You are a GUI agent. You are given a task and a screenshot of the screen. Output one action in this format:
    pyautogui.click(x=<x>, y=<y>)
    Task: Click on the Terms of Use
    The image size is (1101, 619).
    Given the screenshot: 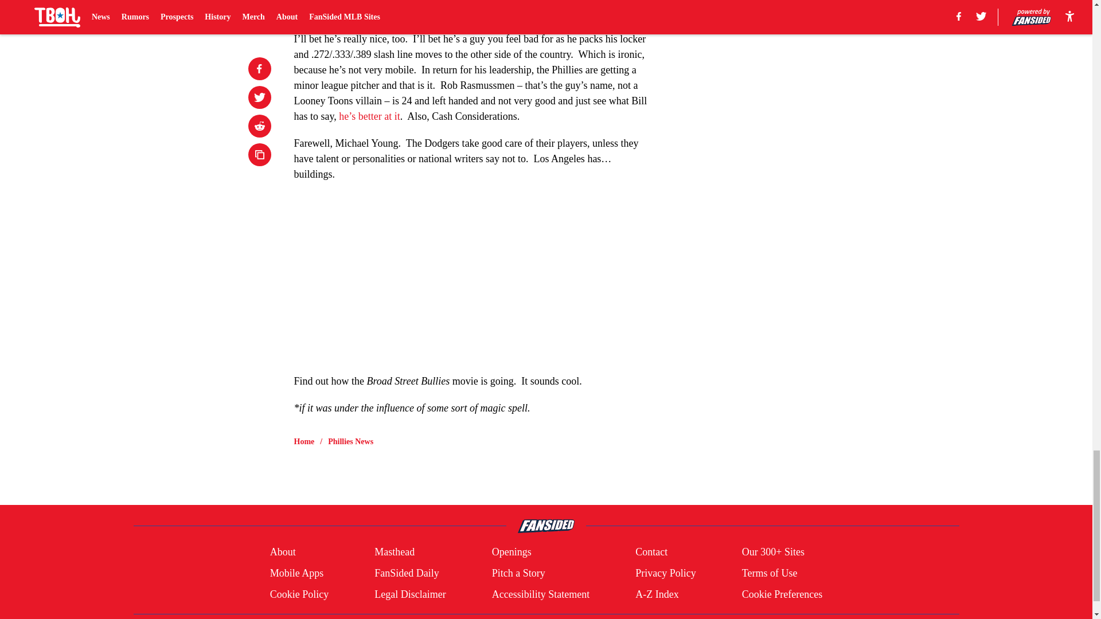 What is the action you would take?
    pyautogui.click(x=770, y=573)
    